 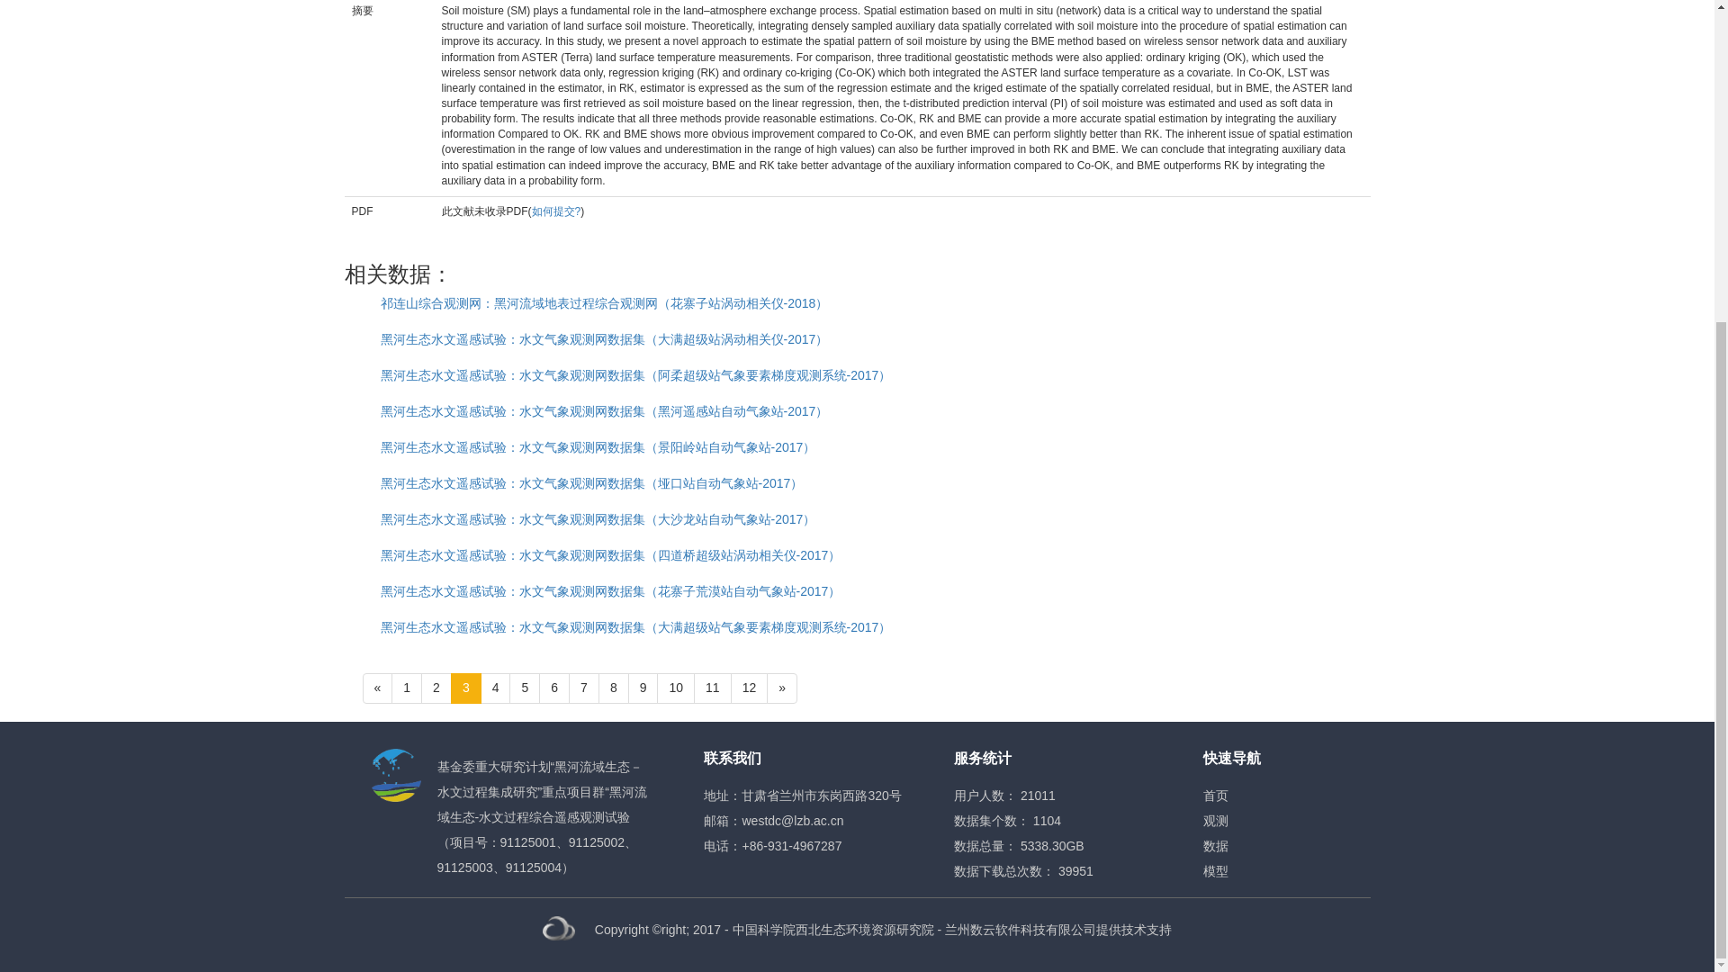 What do you see at coordinates (643, 688) in the screenshot?
I see `9` at bounding box center [643, 688].